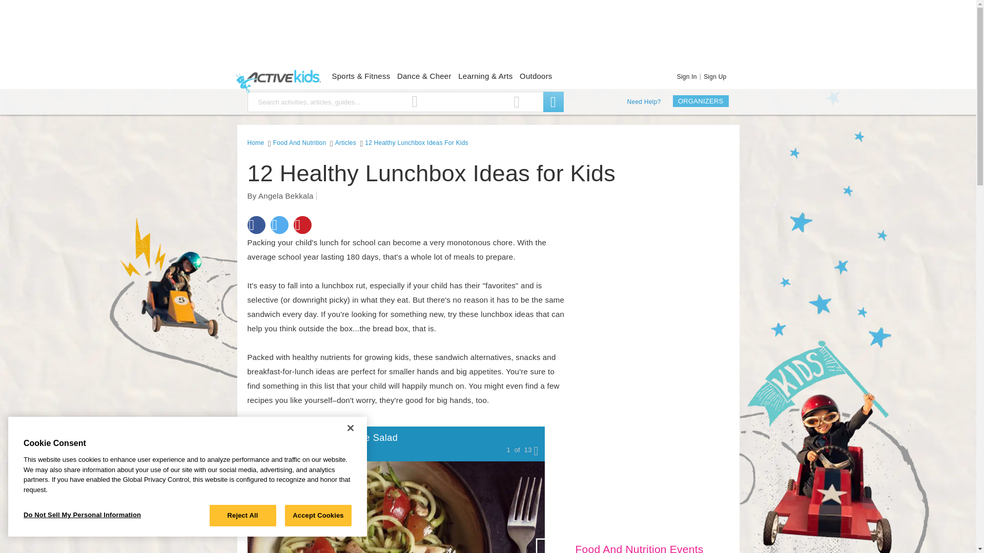 This screenshot has width=984, height=553. What do you see at coordinates (302, 225) in the screenshot?
I see `Share on Pinterest` at bounding box center [302, 225].